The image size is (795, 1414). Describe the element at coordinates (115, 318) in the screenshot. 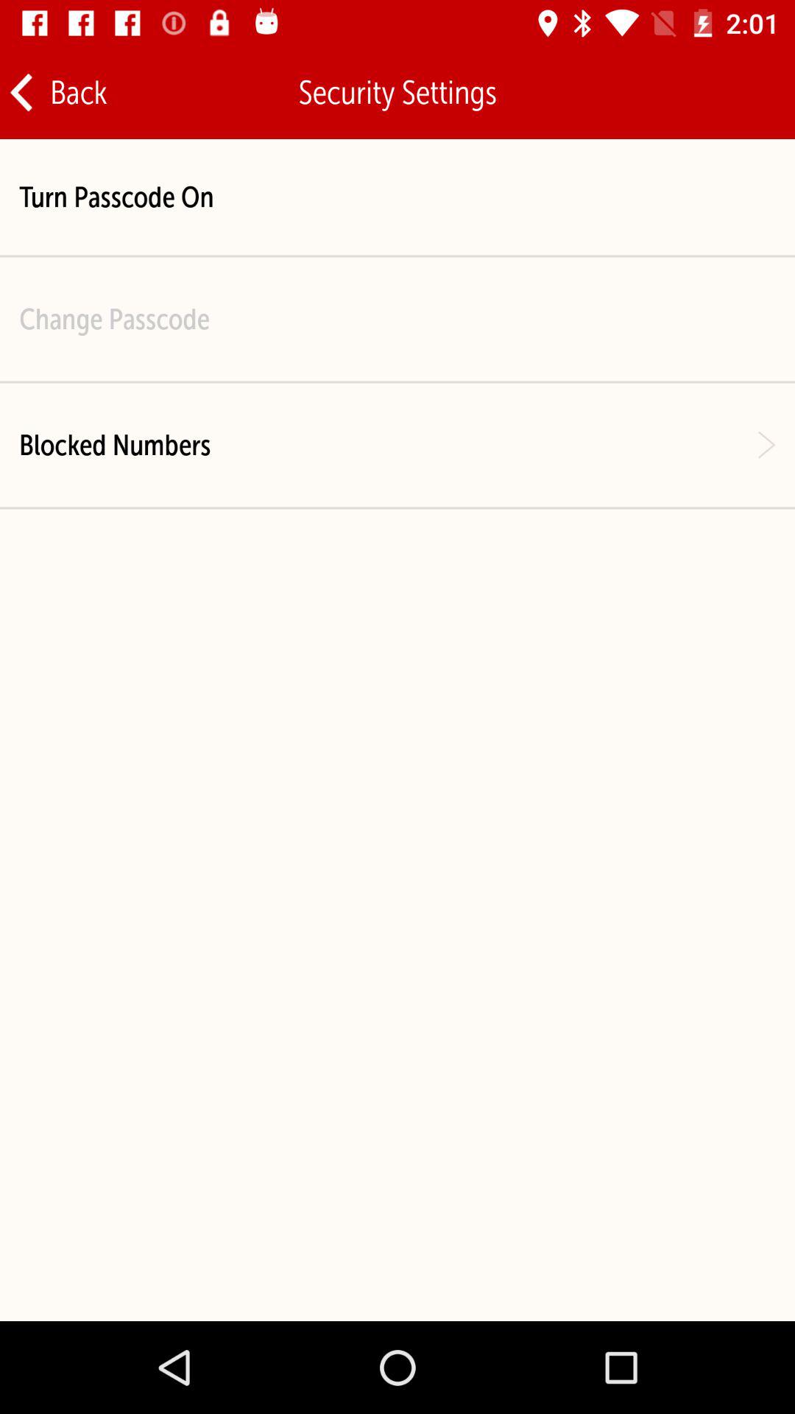

I see `press the change passcode` at that location.